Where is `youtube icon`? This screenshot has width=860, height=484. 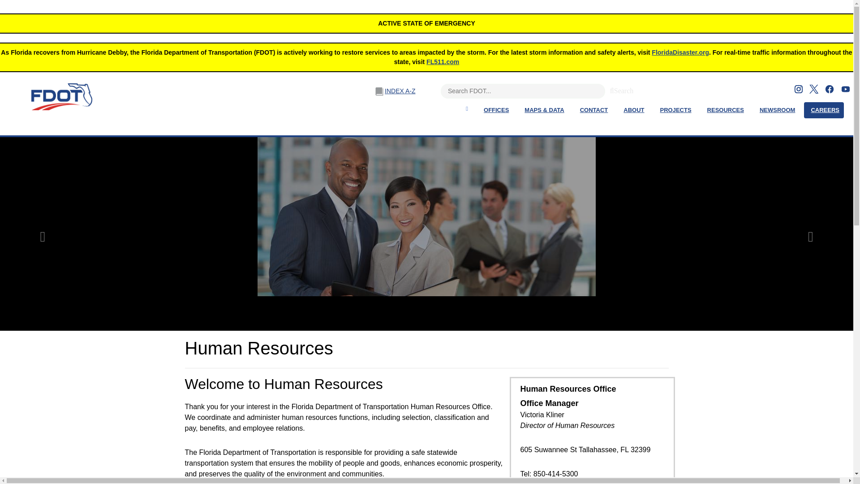 youtube icon is located at coordinates (846, 89).